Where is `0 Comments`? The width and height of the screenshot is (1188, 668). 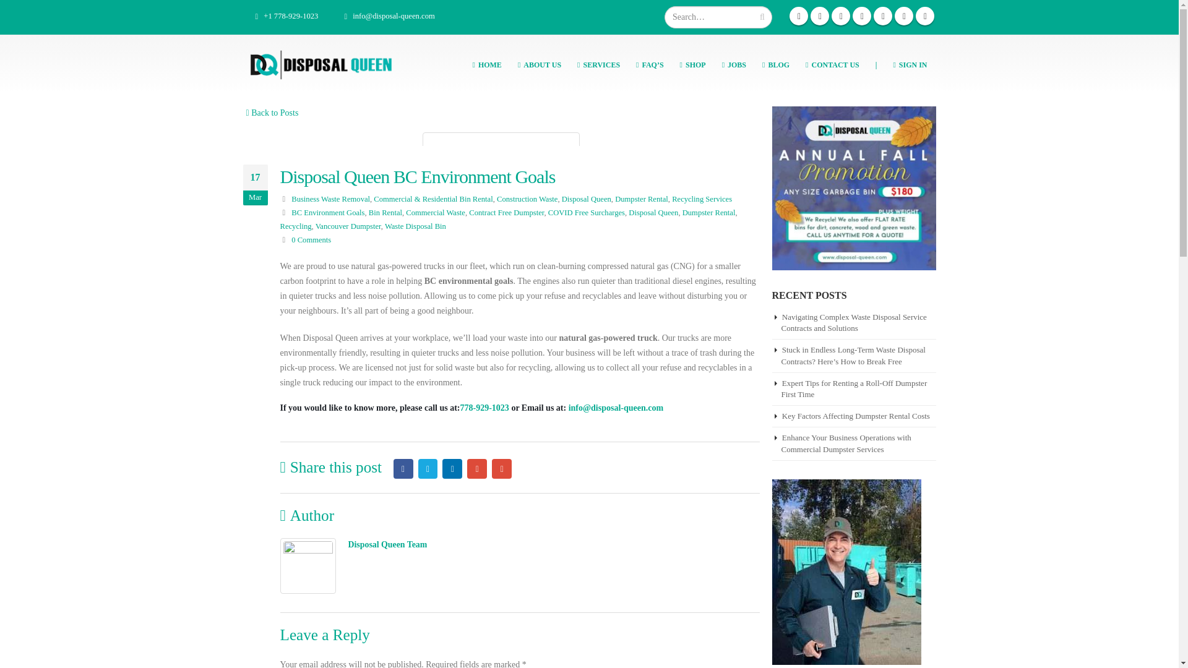 0 Comments is located at coordinates (311, 240).